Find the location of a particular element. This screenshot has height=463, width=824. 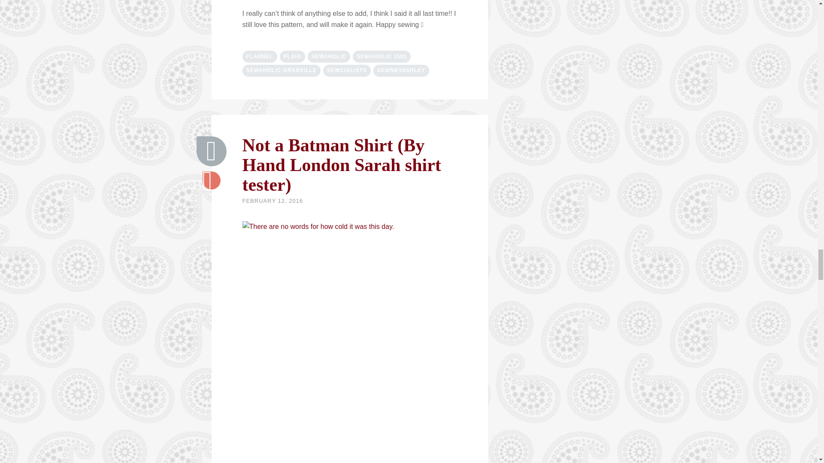

SEWCIALISTS is located at coordinates (347, 71).